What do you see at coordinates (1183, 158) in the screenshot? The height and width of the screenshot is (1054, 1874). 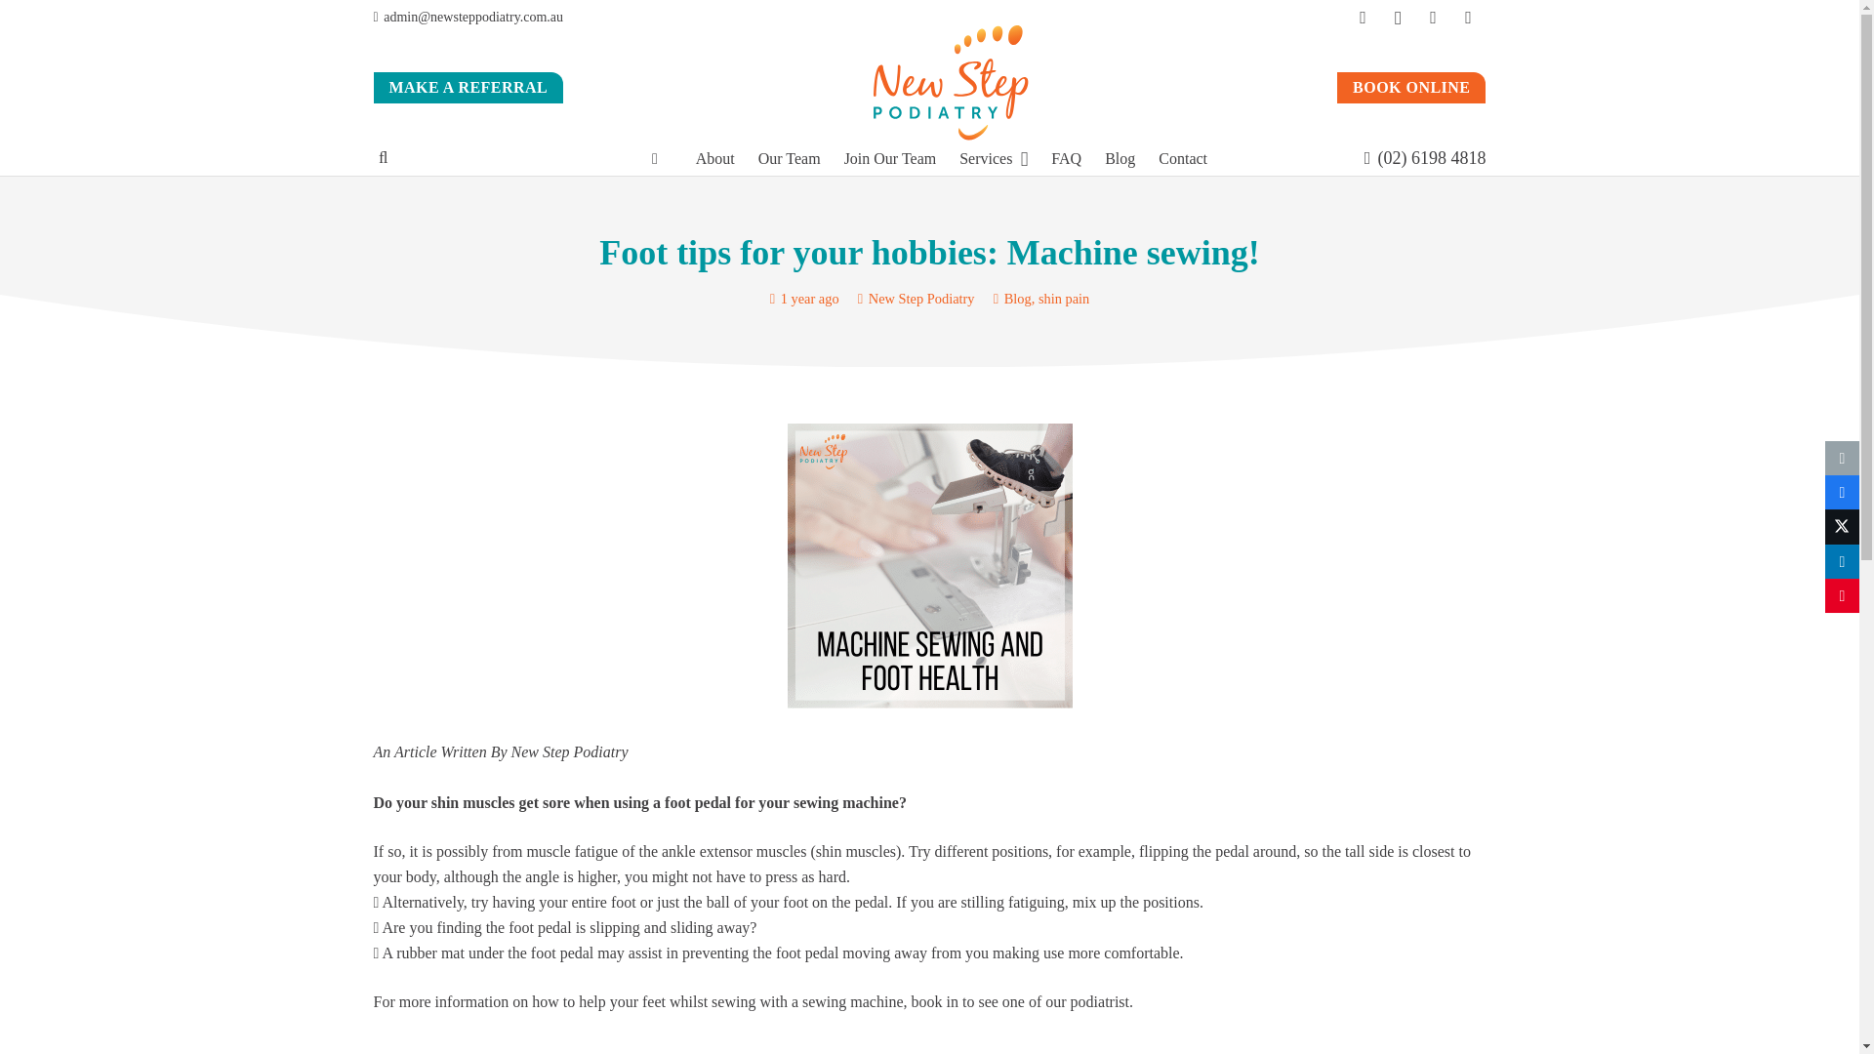 I see `Contact` at bounding box center [1183, 158].